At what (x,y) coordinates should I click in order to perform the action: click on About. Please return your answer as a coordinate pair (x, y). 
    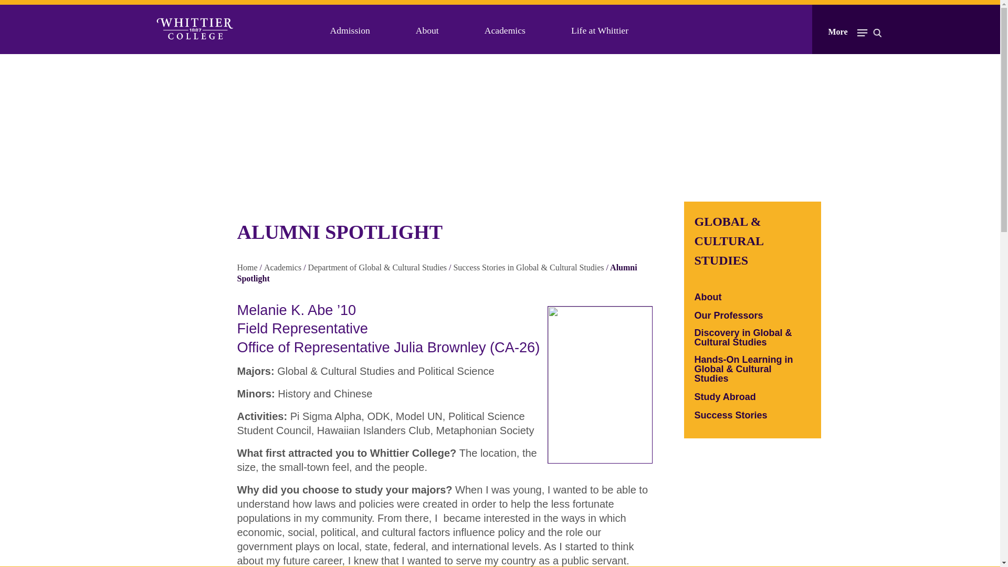
    Looking at the image, I should click on (427, 30).